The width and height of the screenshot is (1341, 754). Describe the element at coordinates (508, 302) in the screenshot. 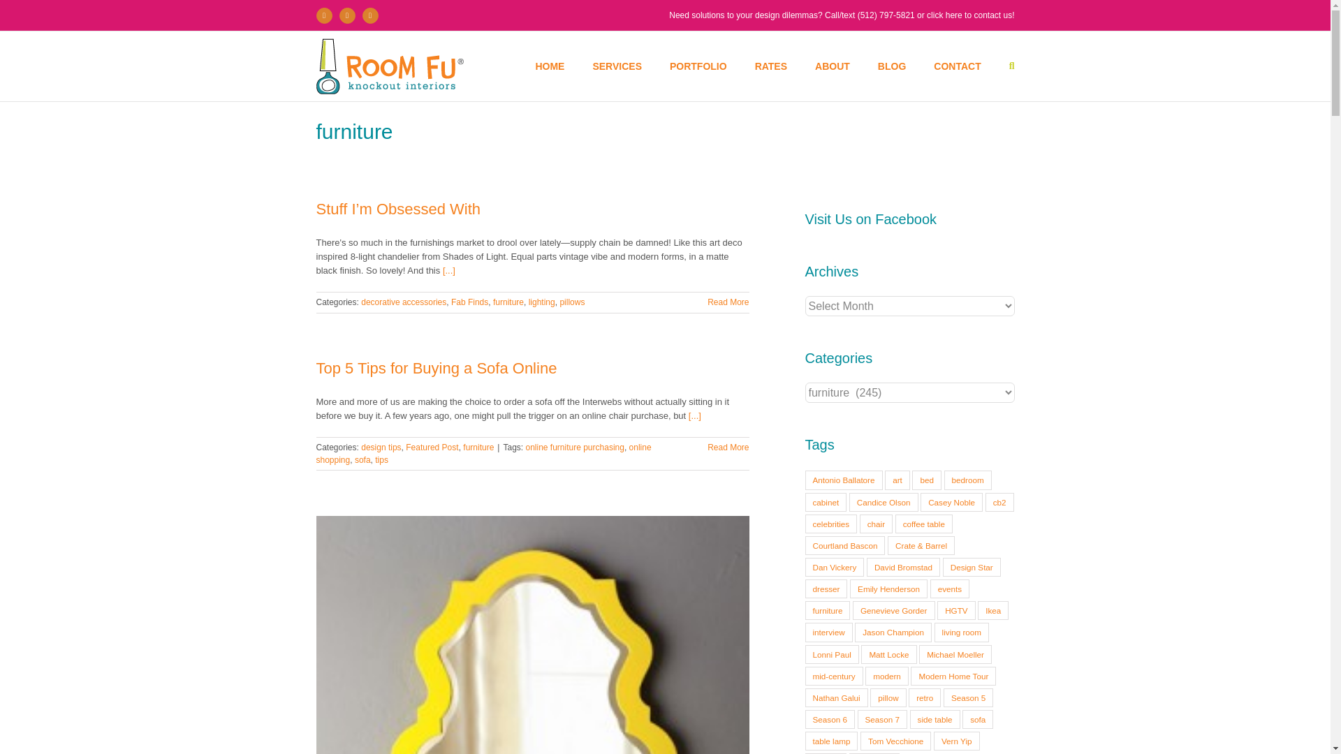

I see `furniture` at that location.